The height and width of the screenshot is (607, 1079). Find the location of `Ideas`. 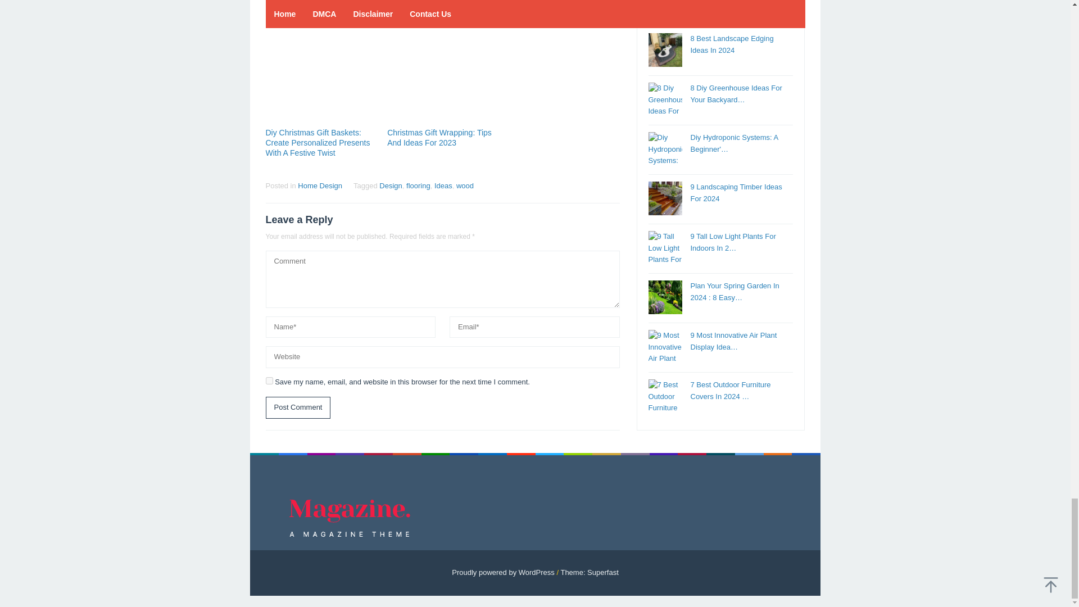

Ideas is located at coordinates (443, 185).